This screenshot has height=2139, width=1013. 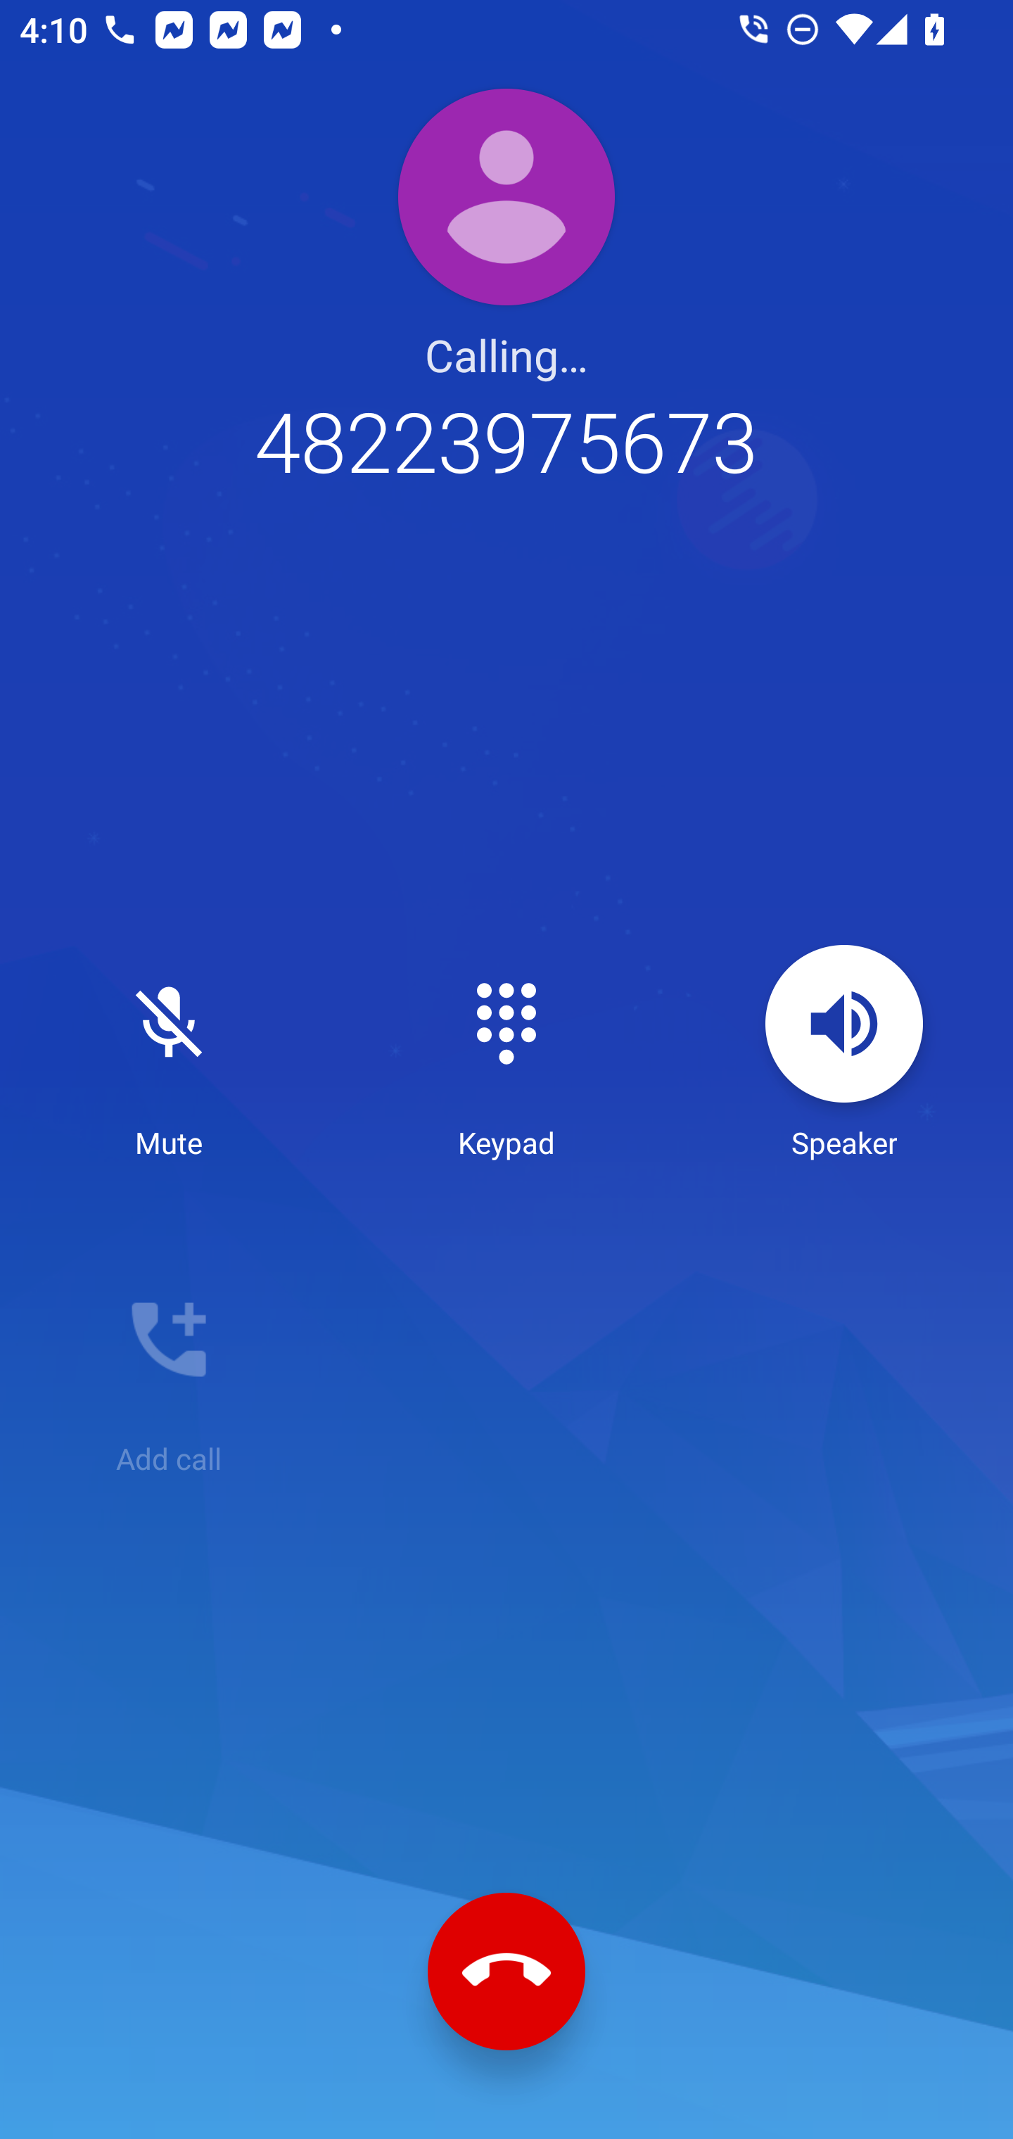 What do you see at coordinates (507, 1972) in the screenshot?
I see `End call` at bounding box center [507, 1972].